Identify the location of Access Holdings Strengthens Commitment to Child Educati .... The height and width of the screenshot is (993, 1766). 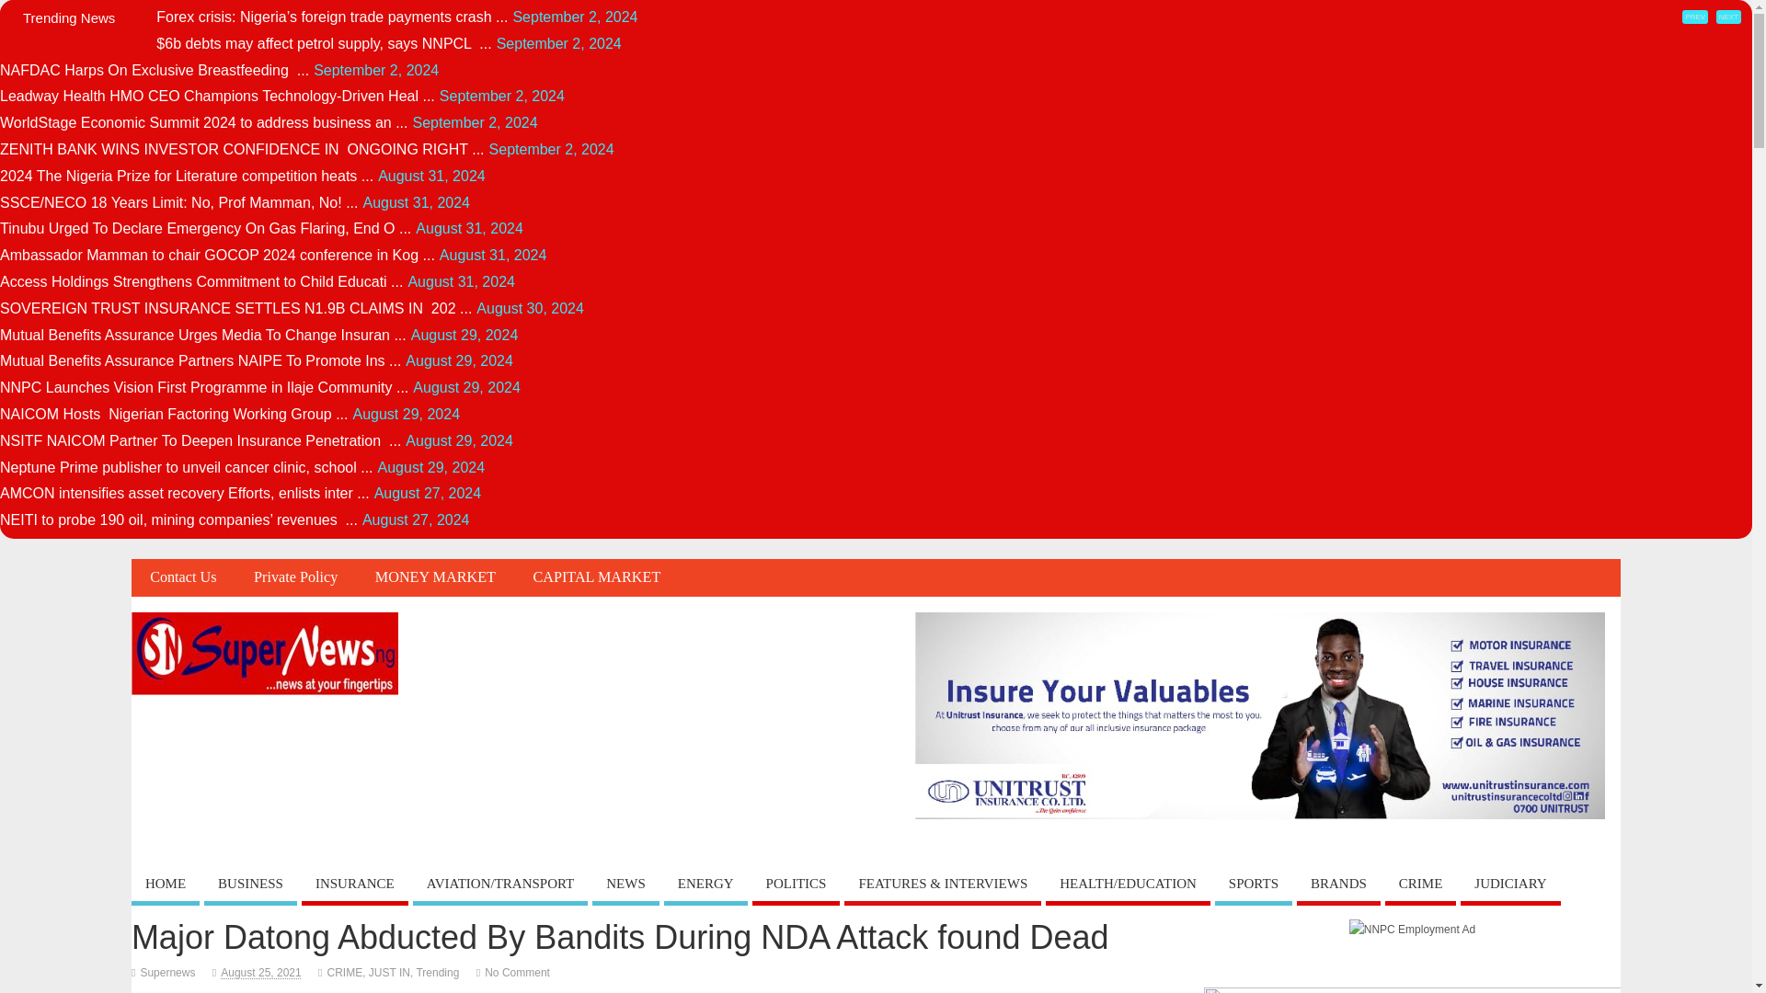
(201, 281).